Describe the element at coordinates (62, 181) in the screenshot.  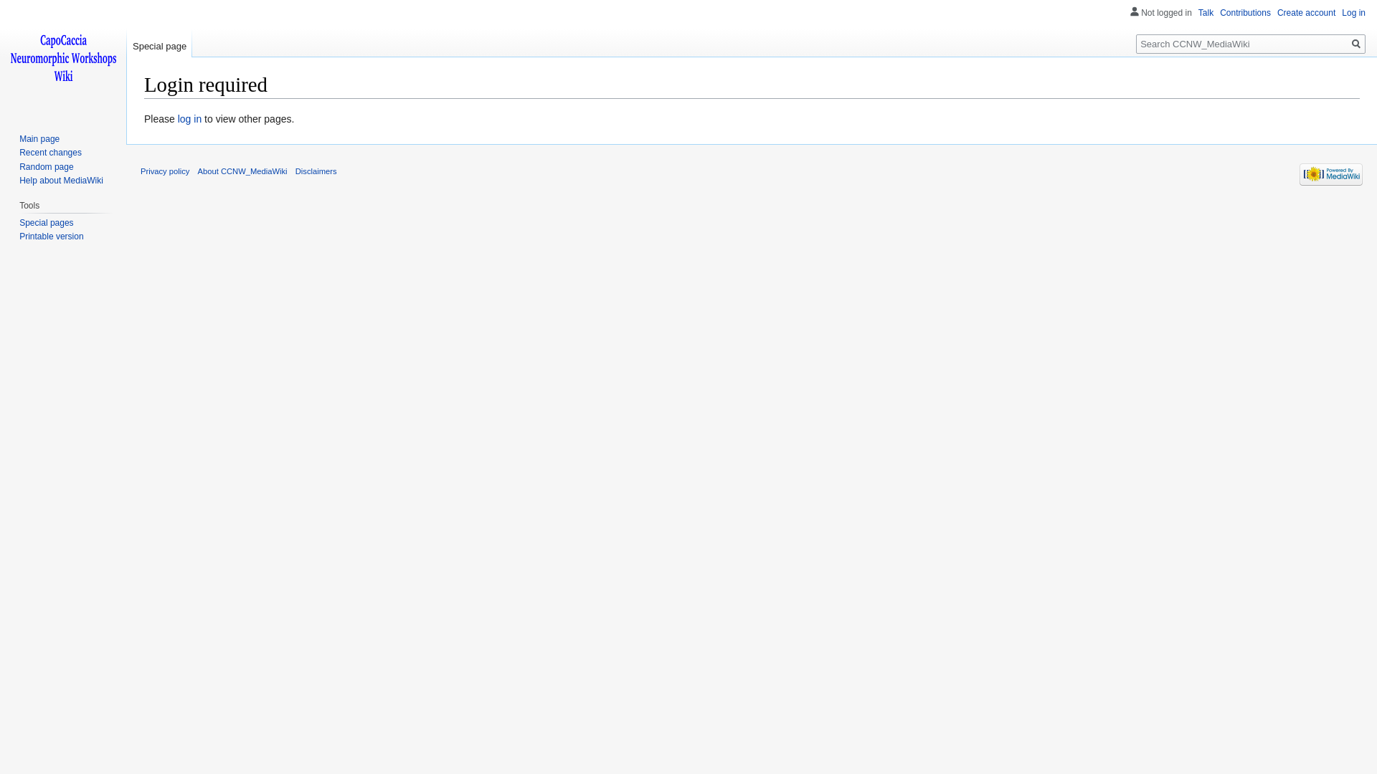
I see `Help about MediaWiki` at that location.